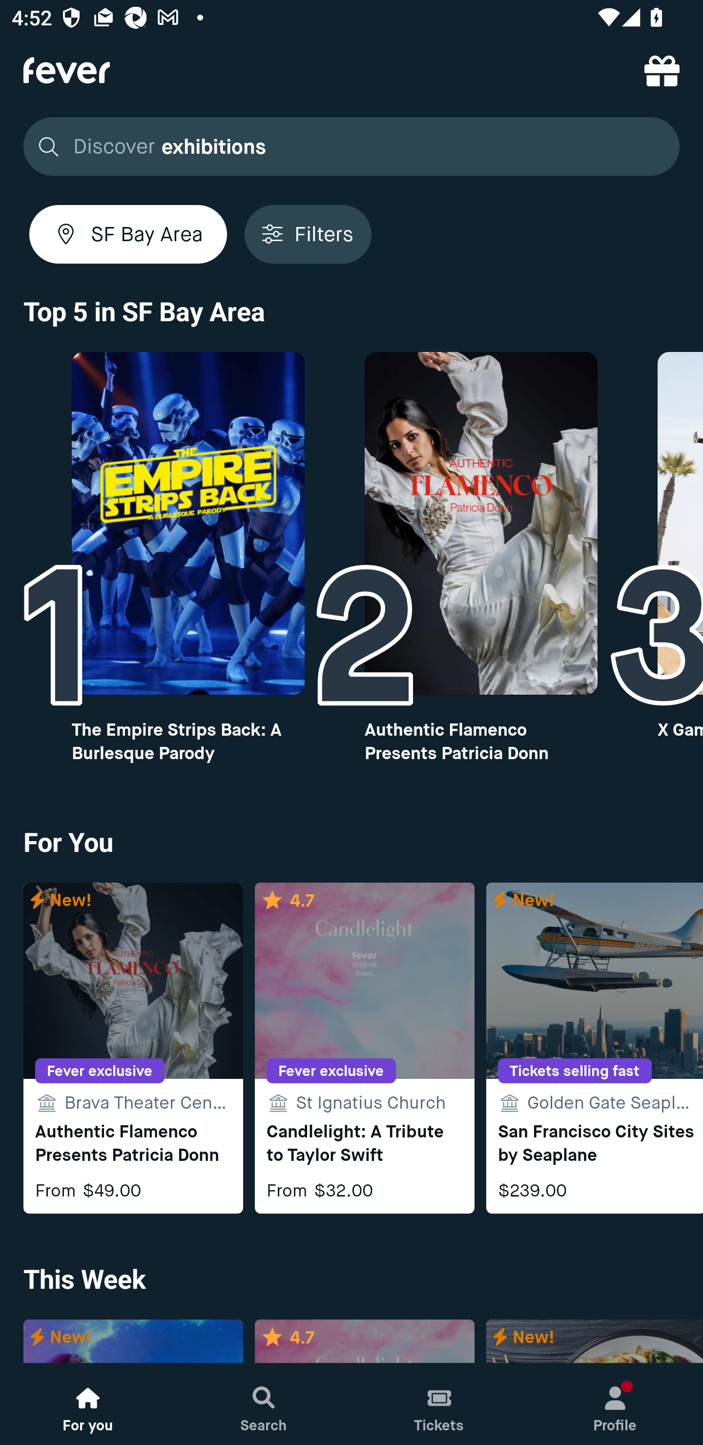 The image size is (703, 1445). I want to click on SF Bay Area, so click(128, 234).